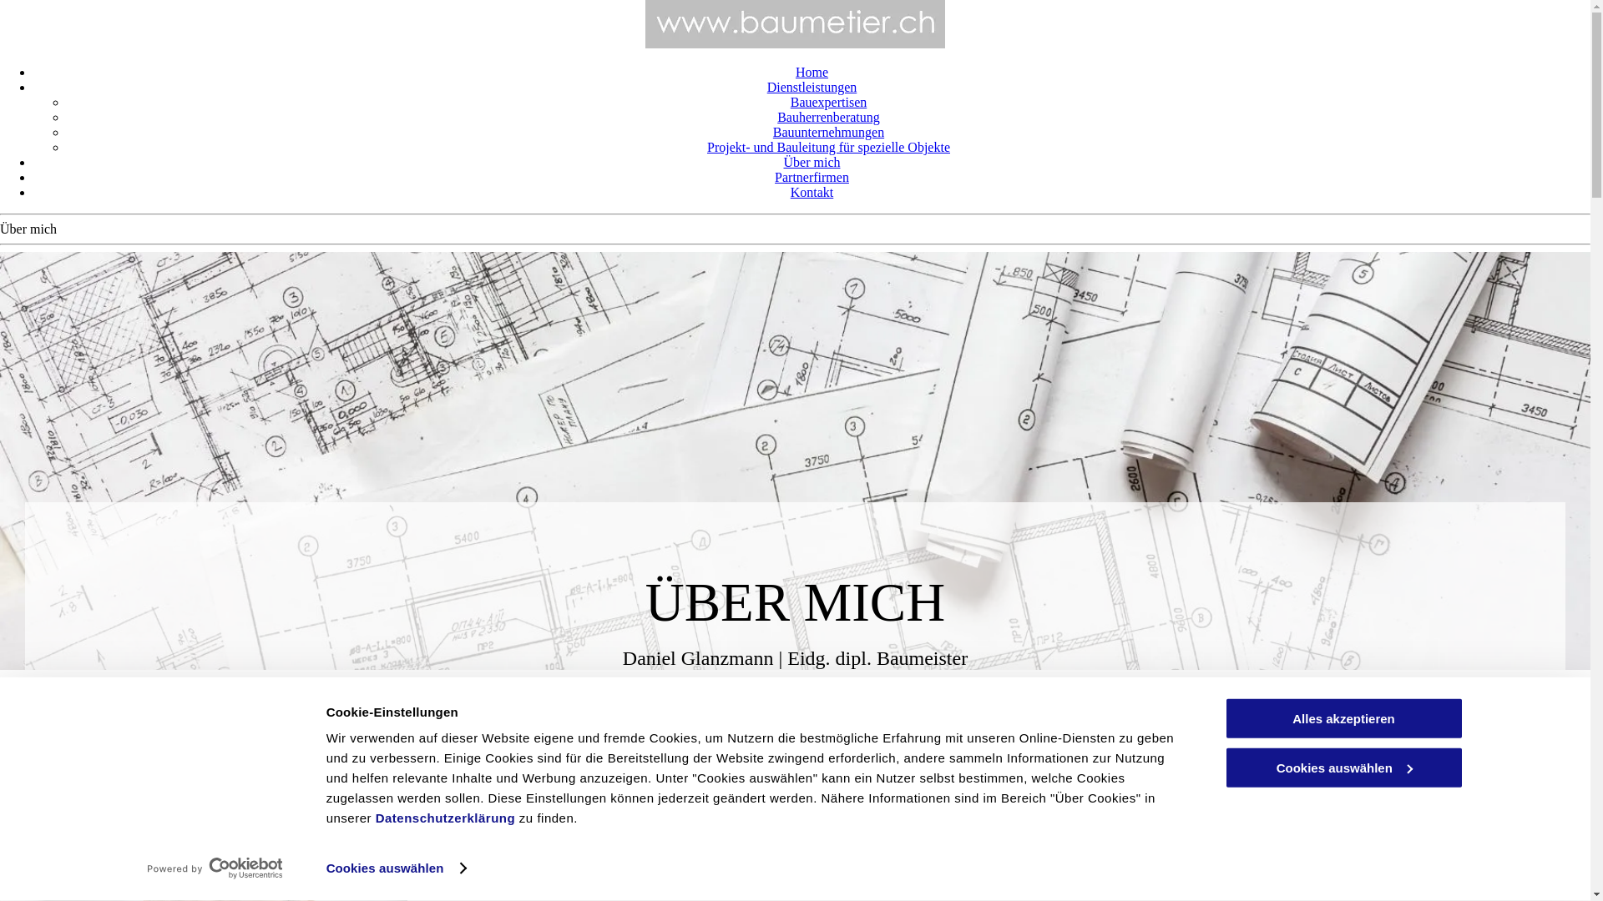 The height and width of the screenshot is (901, 1603). I want to click on Home, so click(812, 72).